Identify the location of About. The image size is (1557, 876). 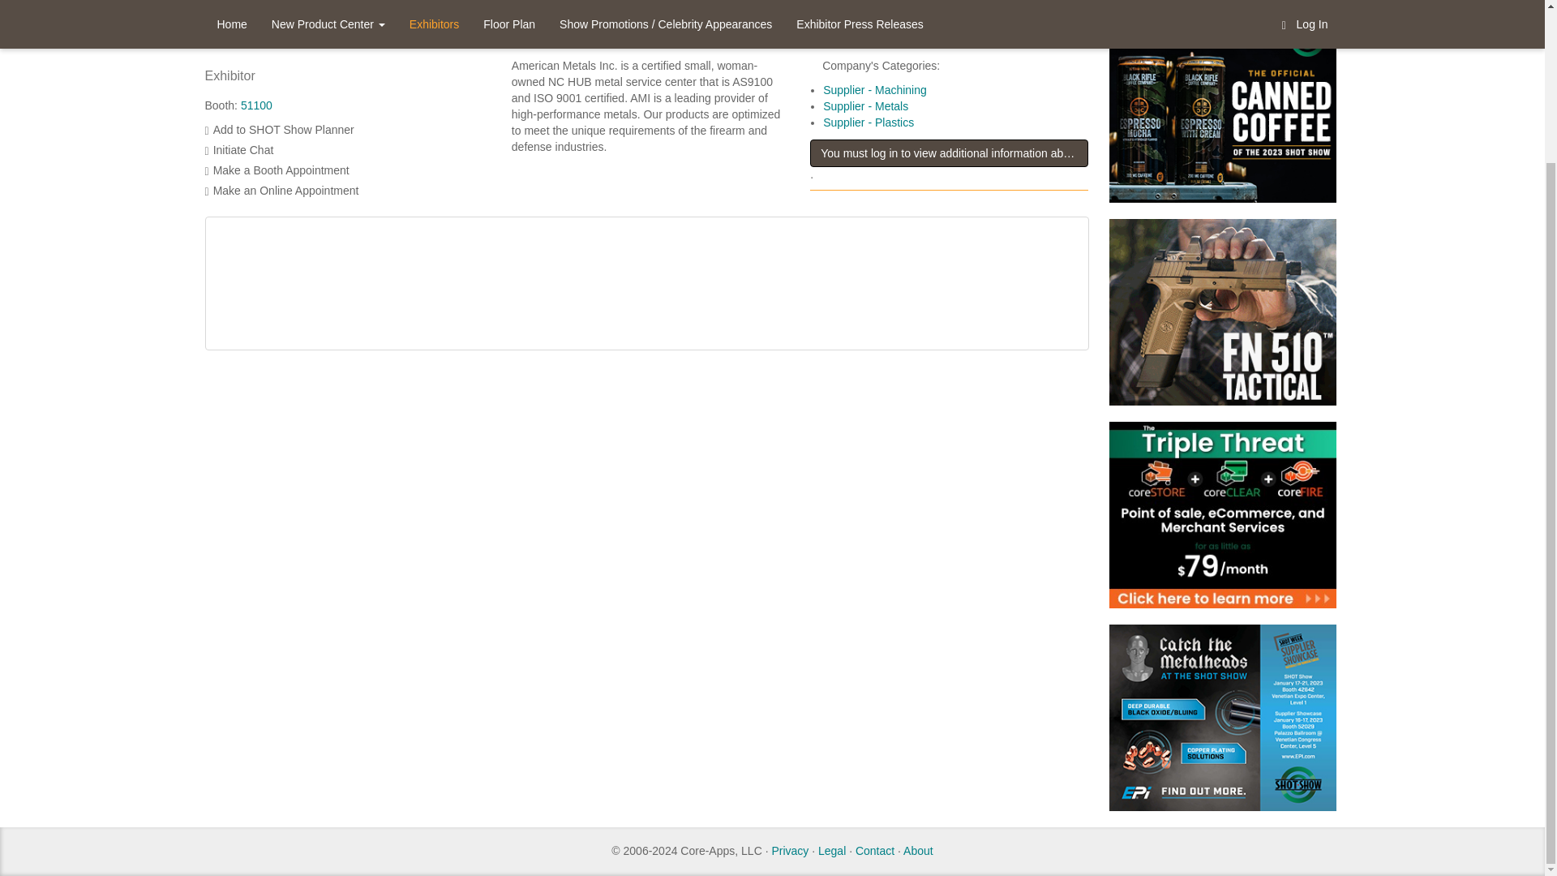
(918, 851).